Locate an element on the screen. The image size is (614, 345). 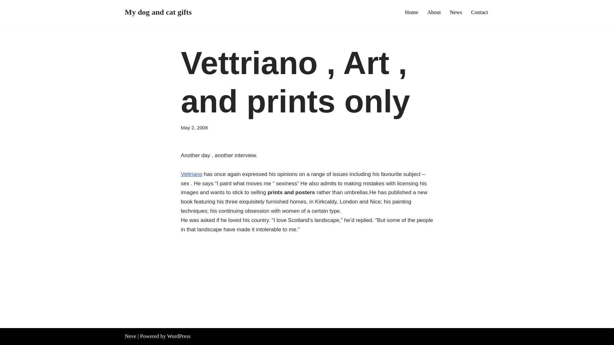
News is located at coordinates (456, 12).